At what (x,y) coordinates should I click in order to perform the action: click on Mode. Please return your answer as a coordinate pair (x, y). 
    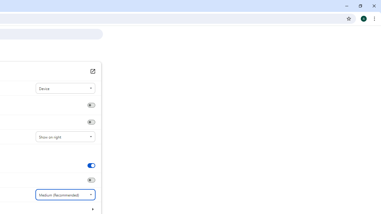
    Looking at the image, I should click on (65, 89).